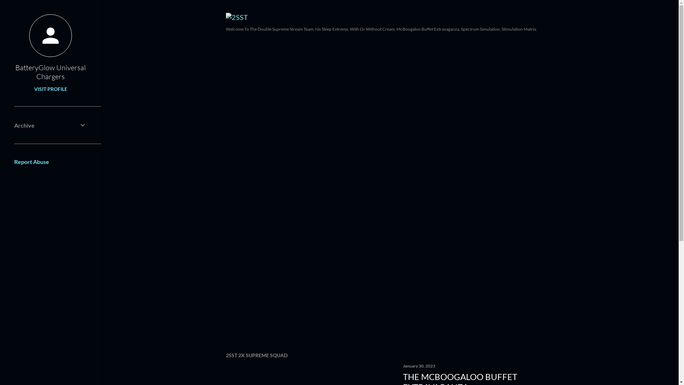 The width and height of the screenshot is (684, 385). I want to click on VISIT PROFILE, so click(51, 89).